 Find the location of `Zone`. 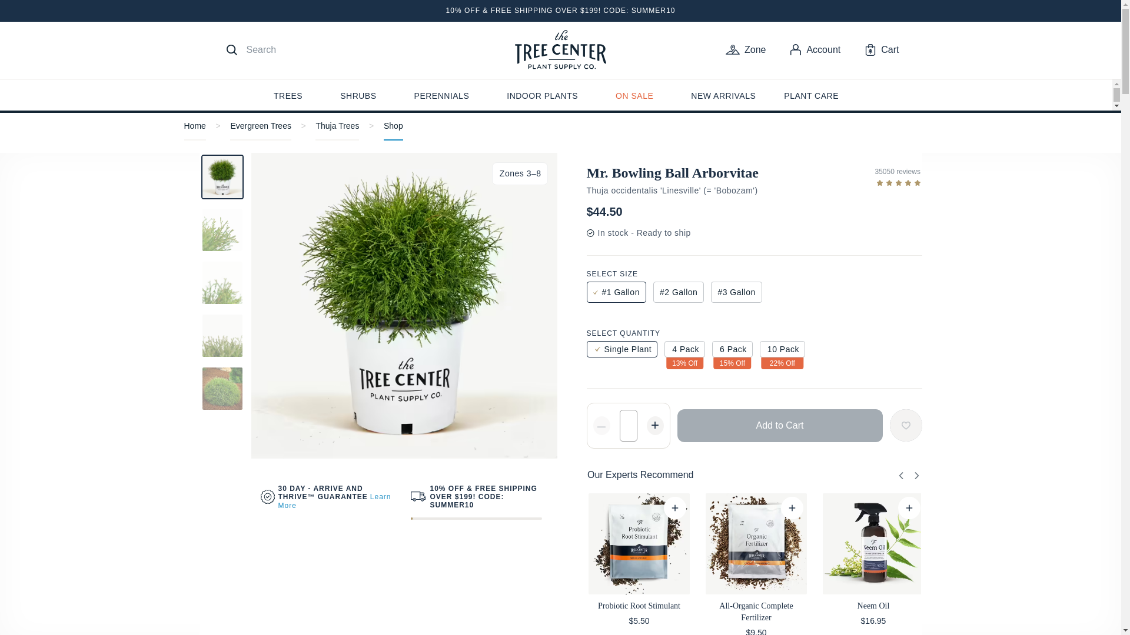

Zone is located at coordinates (745, 50).